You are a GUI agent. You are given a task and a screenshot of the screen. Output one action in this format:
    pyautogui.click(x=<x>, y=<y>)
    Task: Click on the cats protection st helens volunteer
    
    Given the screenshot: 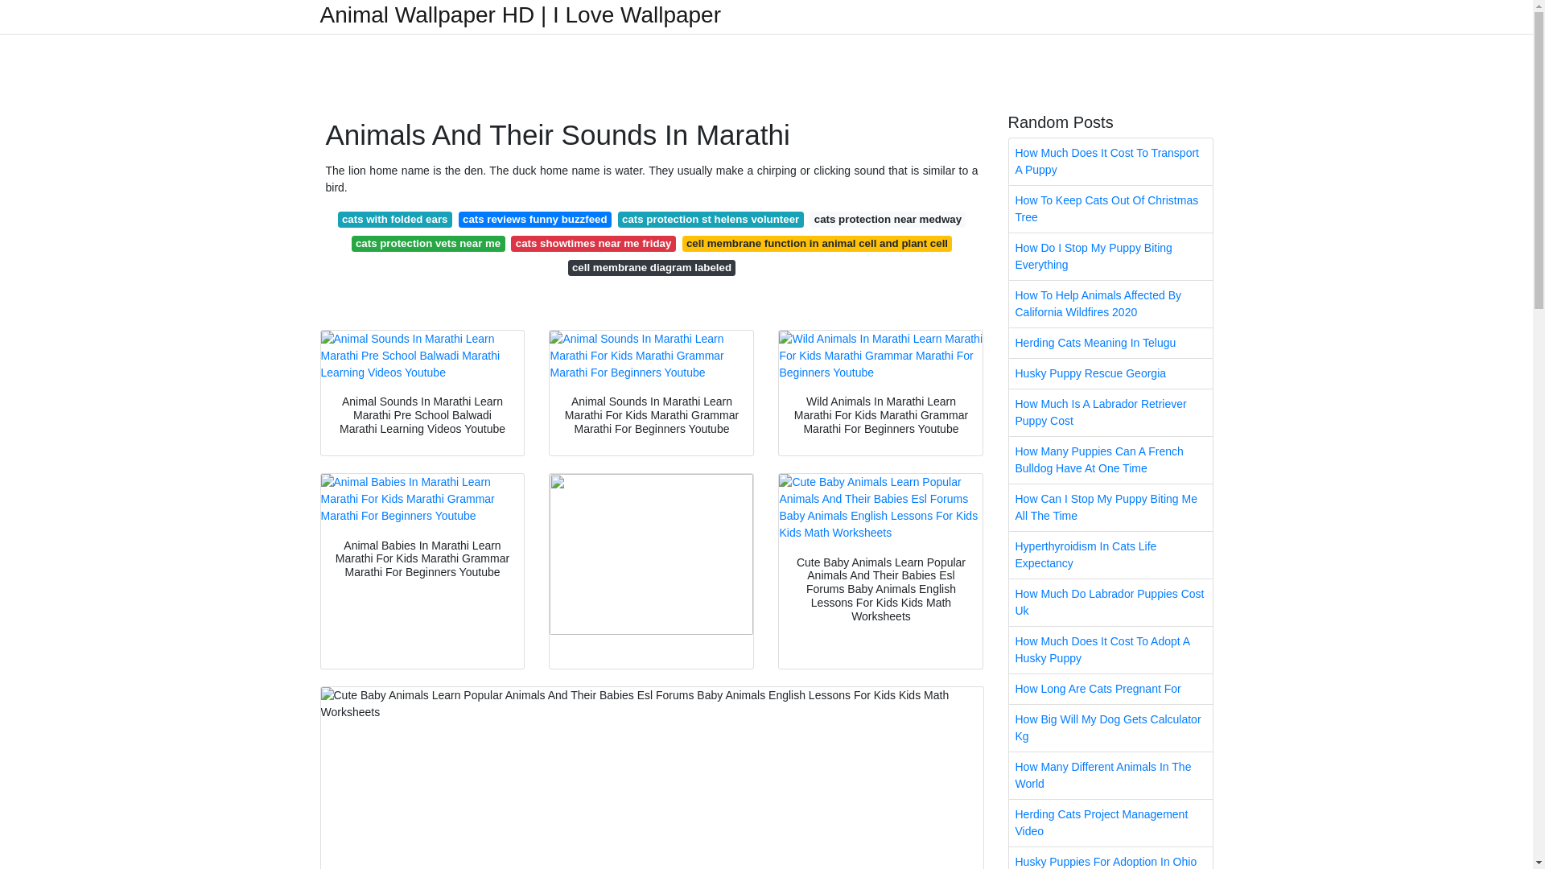 What is the action you would take?
    pyautogui.click(x=711, y=219)
    